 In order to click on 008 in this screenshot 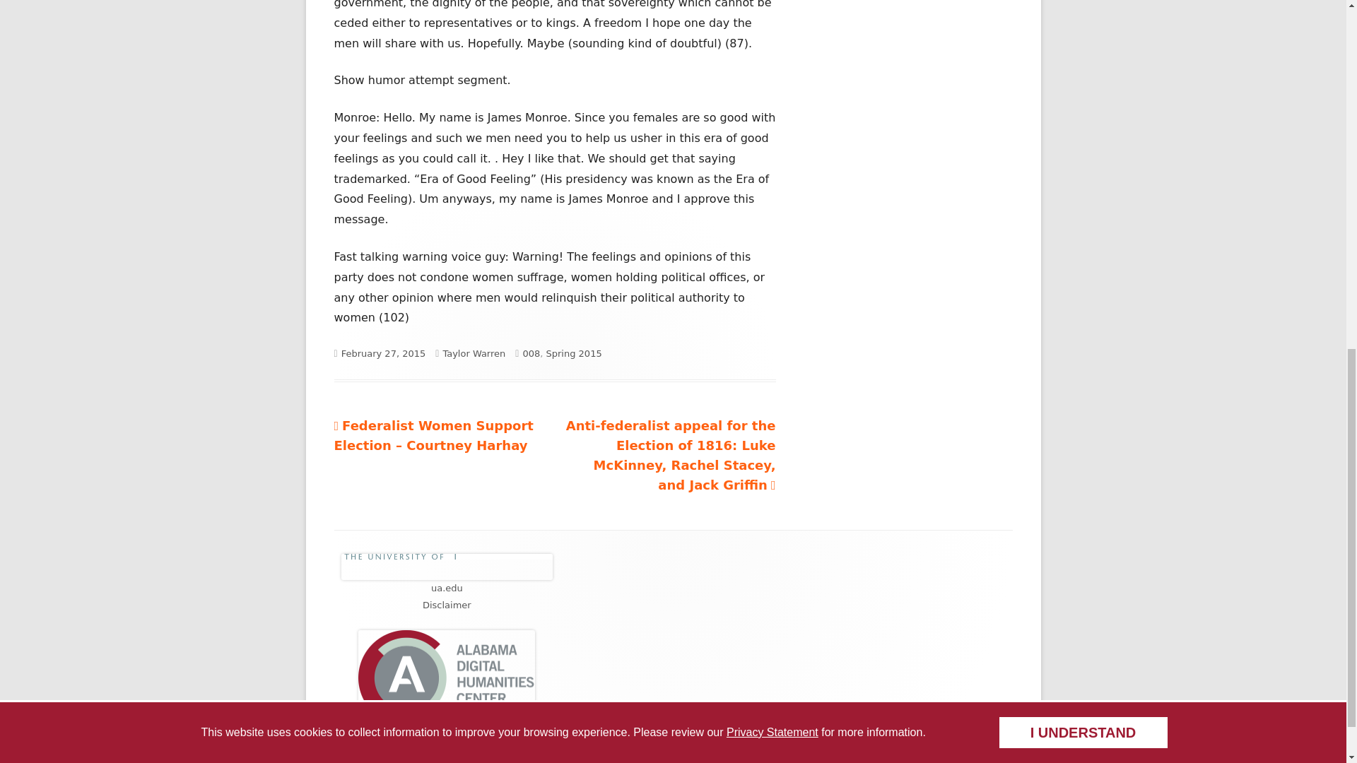, I will do `click(531, 353)`.